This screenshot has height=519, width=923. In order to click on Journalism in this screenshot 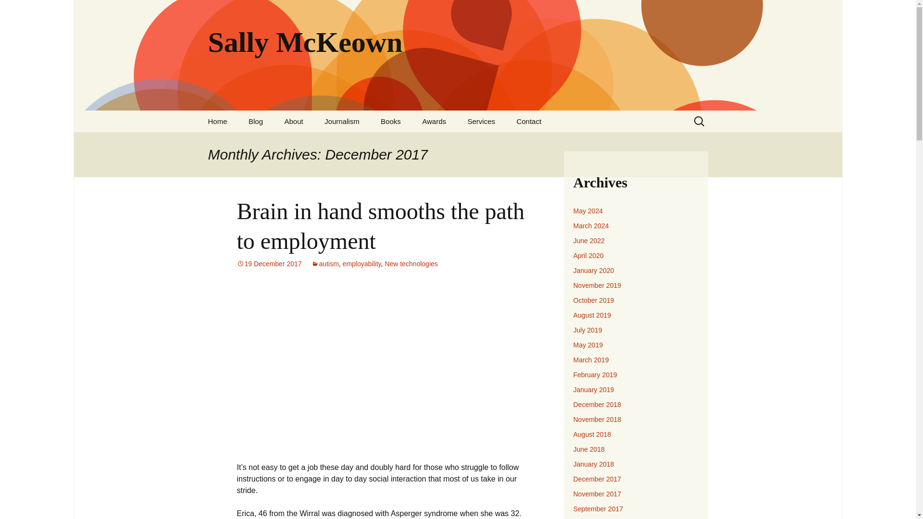, I will do `click(342, 121)`.